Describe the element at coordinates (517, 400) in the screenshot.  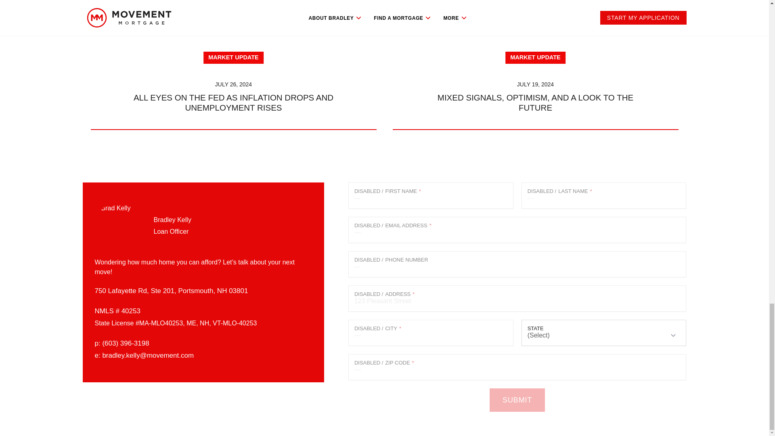
I see `Submit` at that location.